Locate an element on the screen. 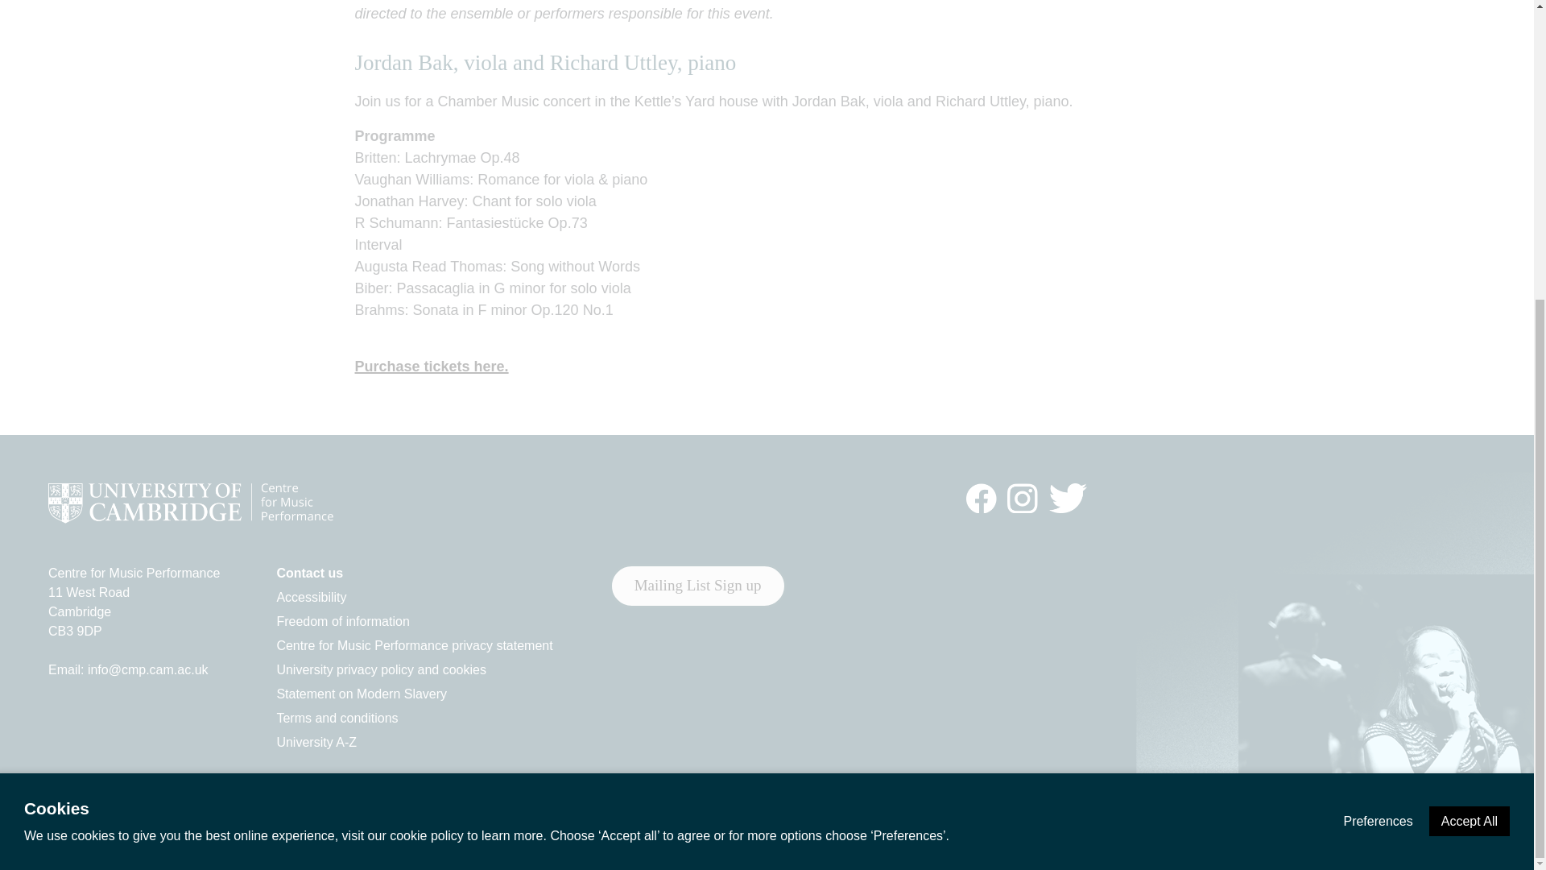 The height and width of the screenshot is (870, 1546). Purchase tickets here. is located at coordinates (431, 366).